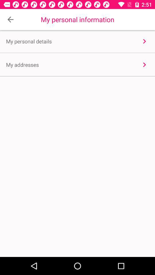  Describe the element at coordinates (10, 19) in the screenshot. I see `launch item to the left of the my personal information item` at that location.